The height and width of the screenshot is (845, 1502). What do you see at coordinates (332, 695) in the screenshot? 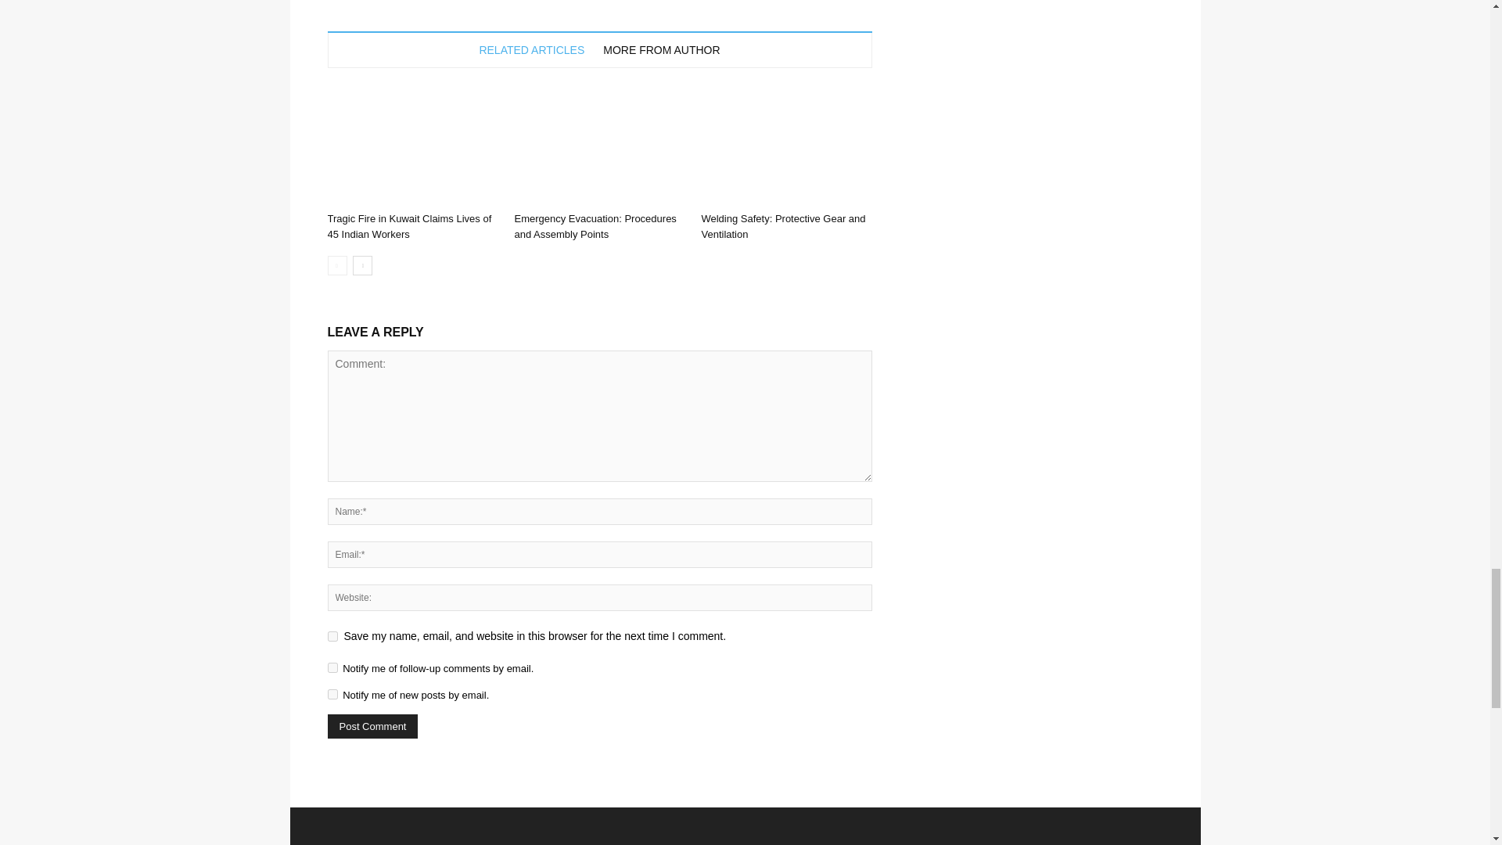
I see `subscribe` at bounding box center [332, 695].